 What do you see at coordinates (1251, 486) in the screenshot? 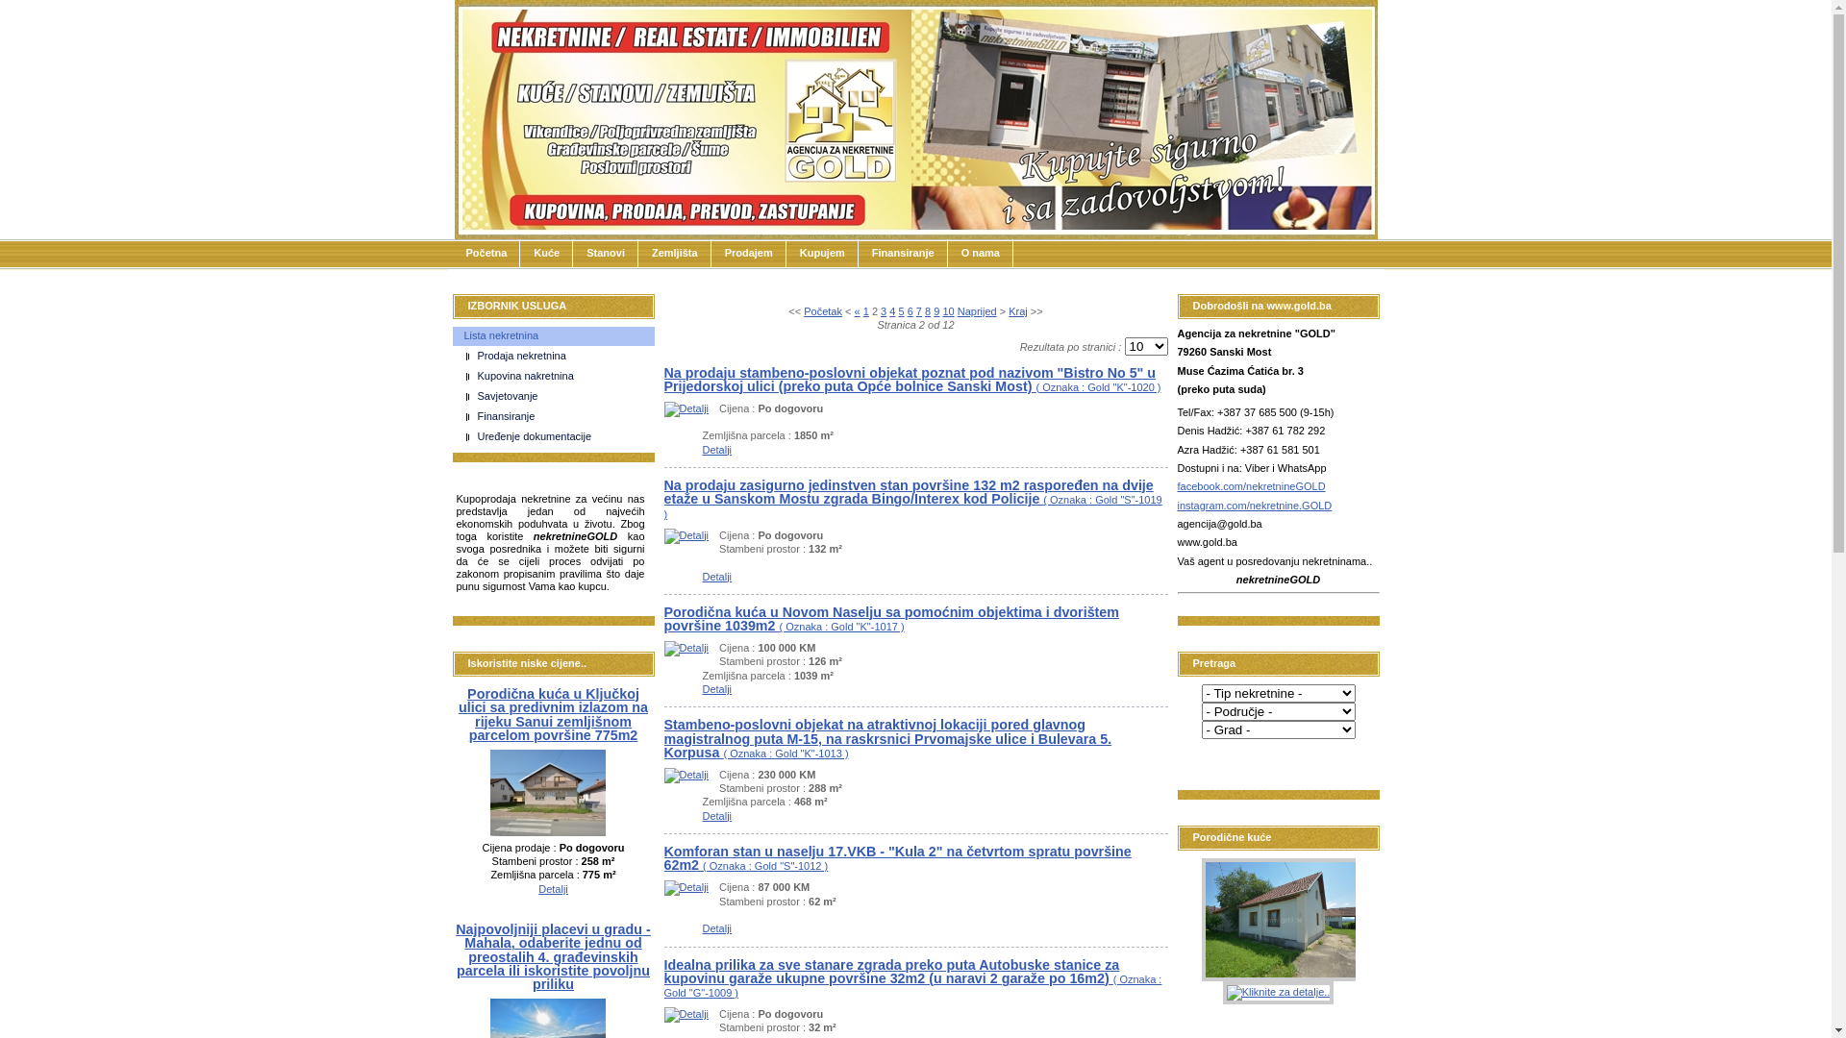
I see `facebook.com/nekretnineGOLD` at bounding box center [1251, 486].